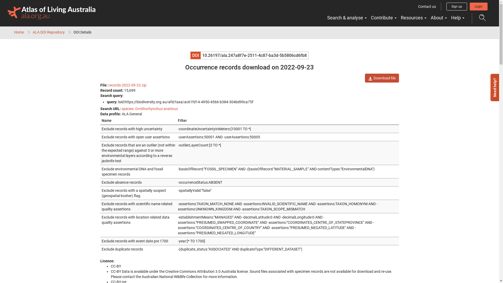 Image resolution: width=503 pixels, height=283 pixels. What do you see at coordinates (384, 18) in the screenshot?
I see `Contribute` at bounding box center [384, 18].